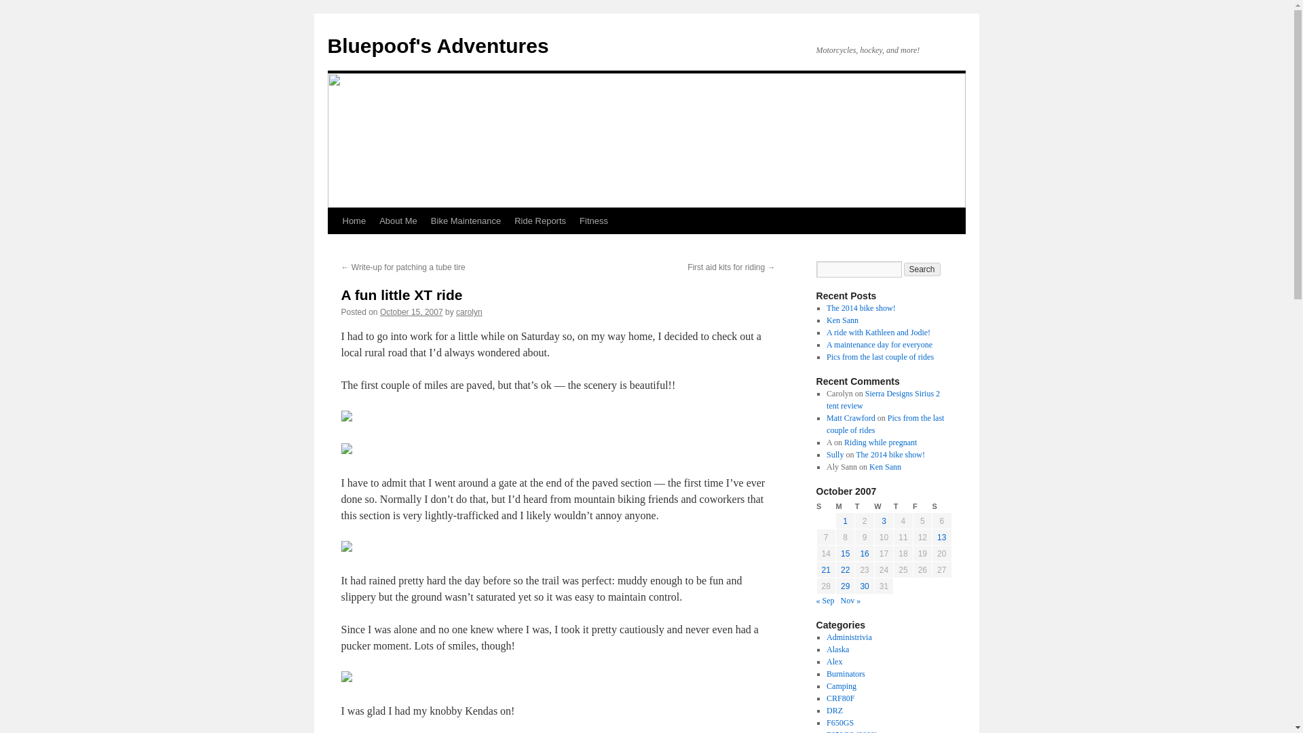 Image resolution: width=1303 pixels, height=733 pixels. I want to click on carolyn, so click(469, 312).